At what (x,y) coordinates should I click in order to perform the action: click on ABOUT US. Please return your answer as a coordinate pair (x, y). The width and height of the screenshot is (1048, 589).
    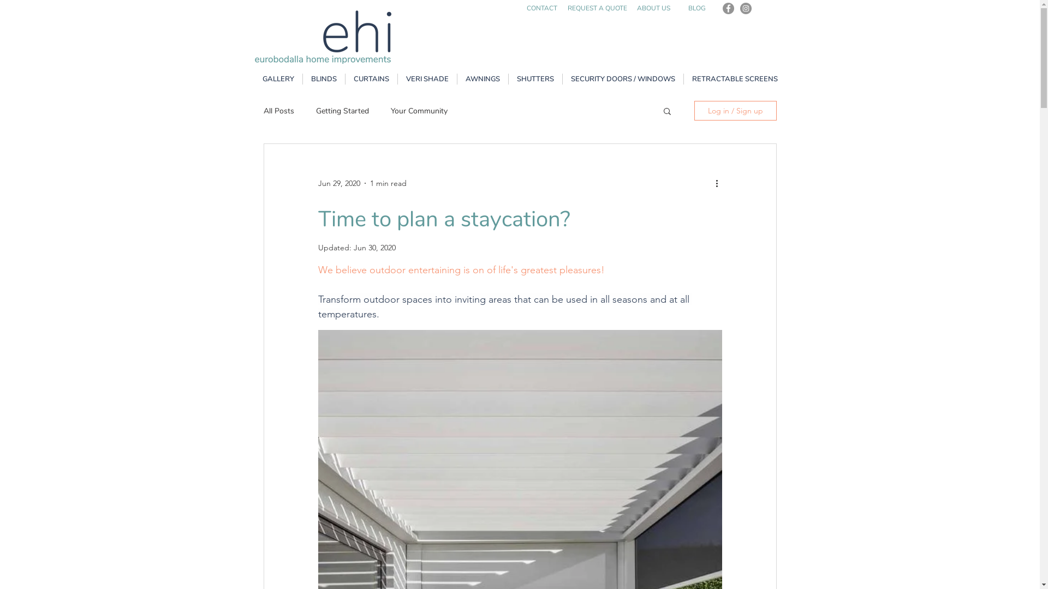
    Looking at the image, I should click on (654, 8).